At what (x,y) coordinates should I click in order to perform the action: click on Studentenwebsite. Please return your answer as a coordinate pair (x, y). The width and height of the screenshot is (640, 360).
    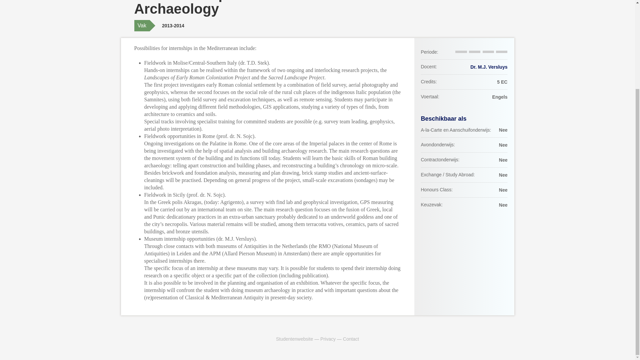
    Looking at the image, I should click on (294, 339).